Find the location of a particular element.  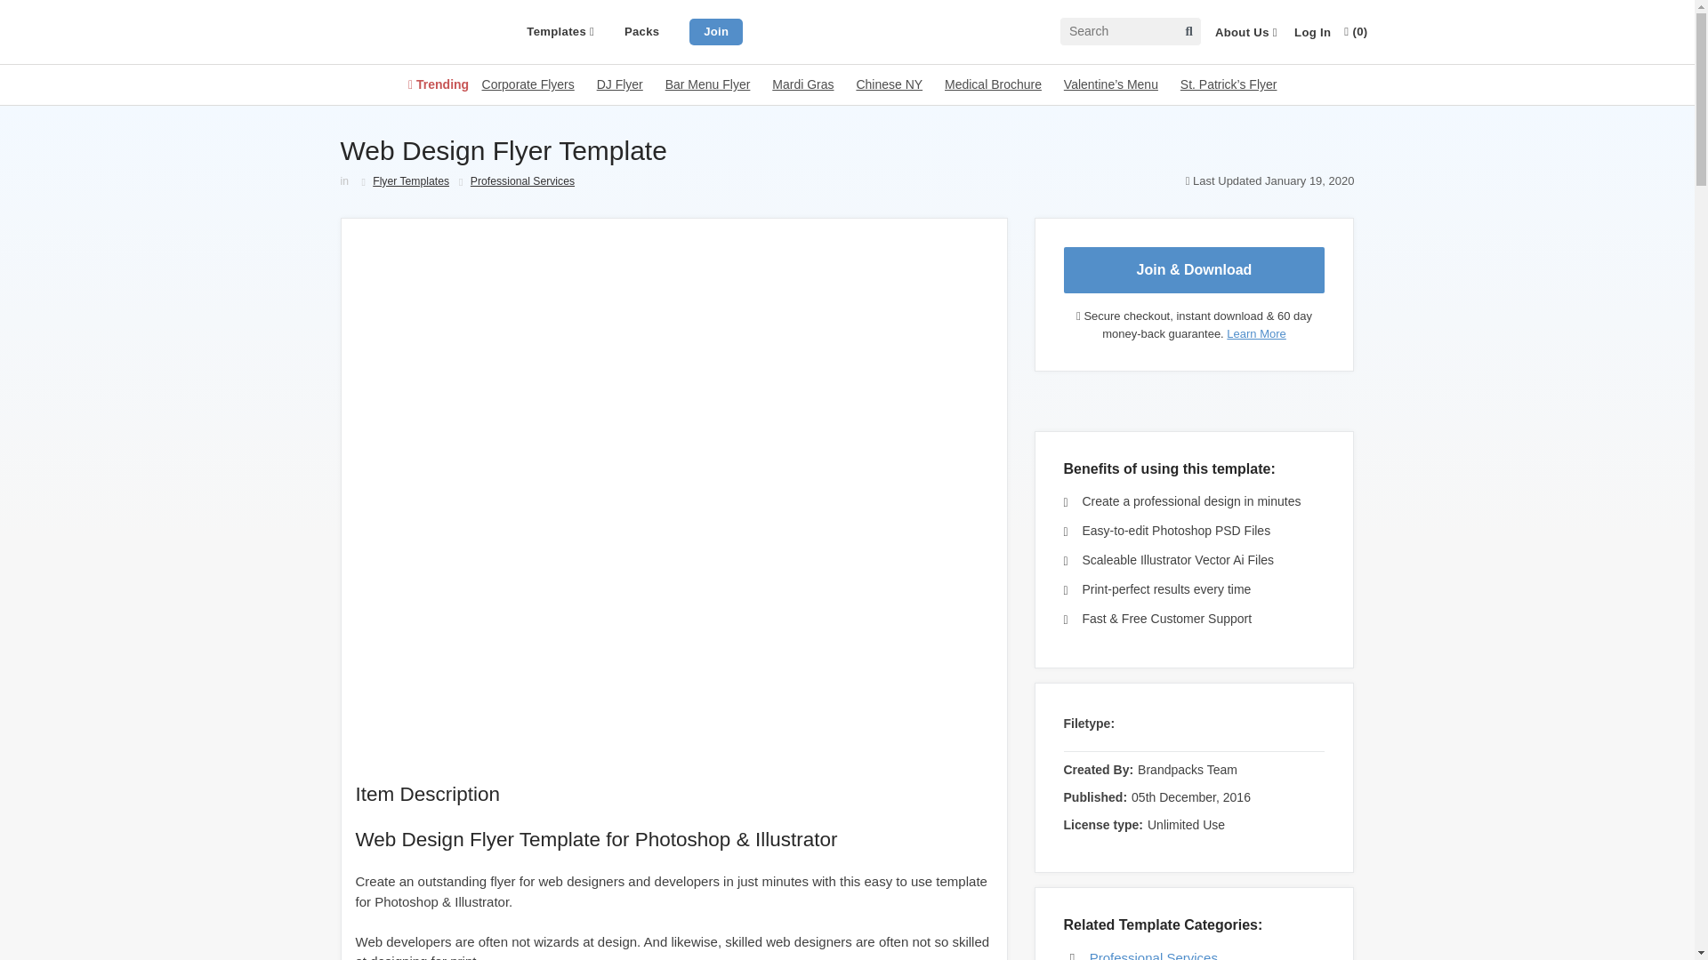

About Us is located at coordinates (1245, 33).